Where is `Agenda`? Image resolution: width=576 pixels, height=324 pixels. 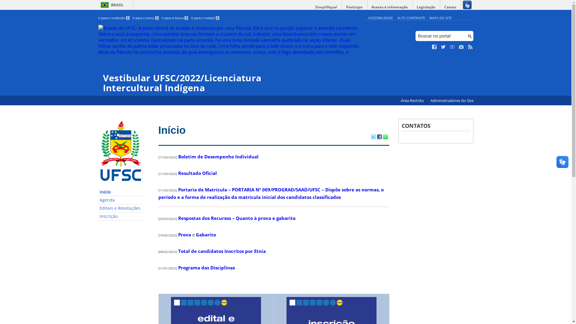 Agenda is located at coordinates (121, 200).